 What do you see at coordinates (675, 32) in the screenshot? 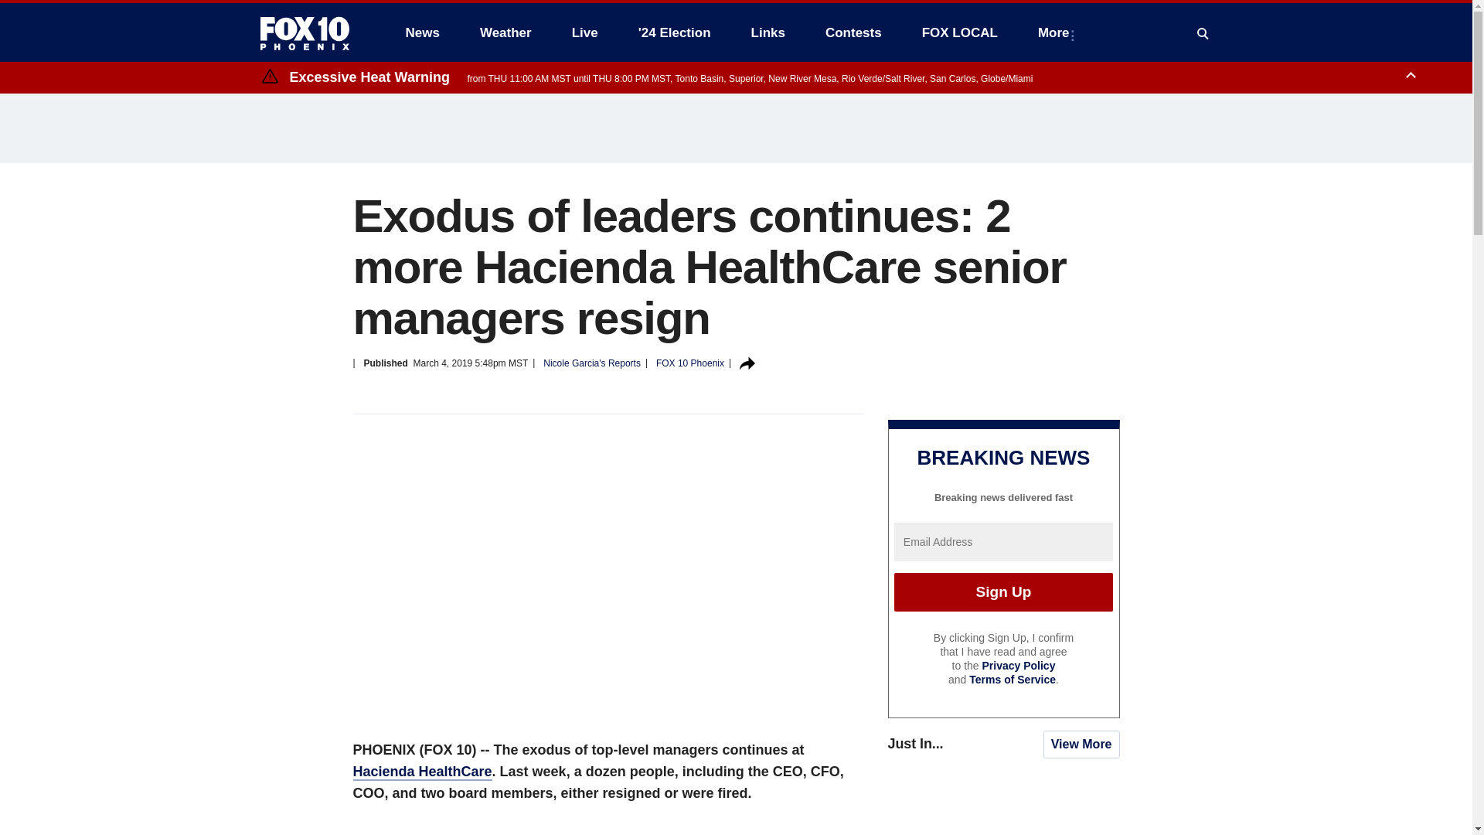
I see `'24 Election` at bounding box center [675, 32].